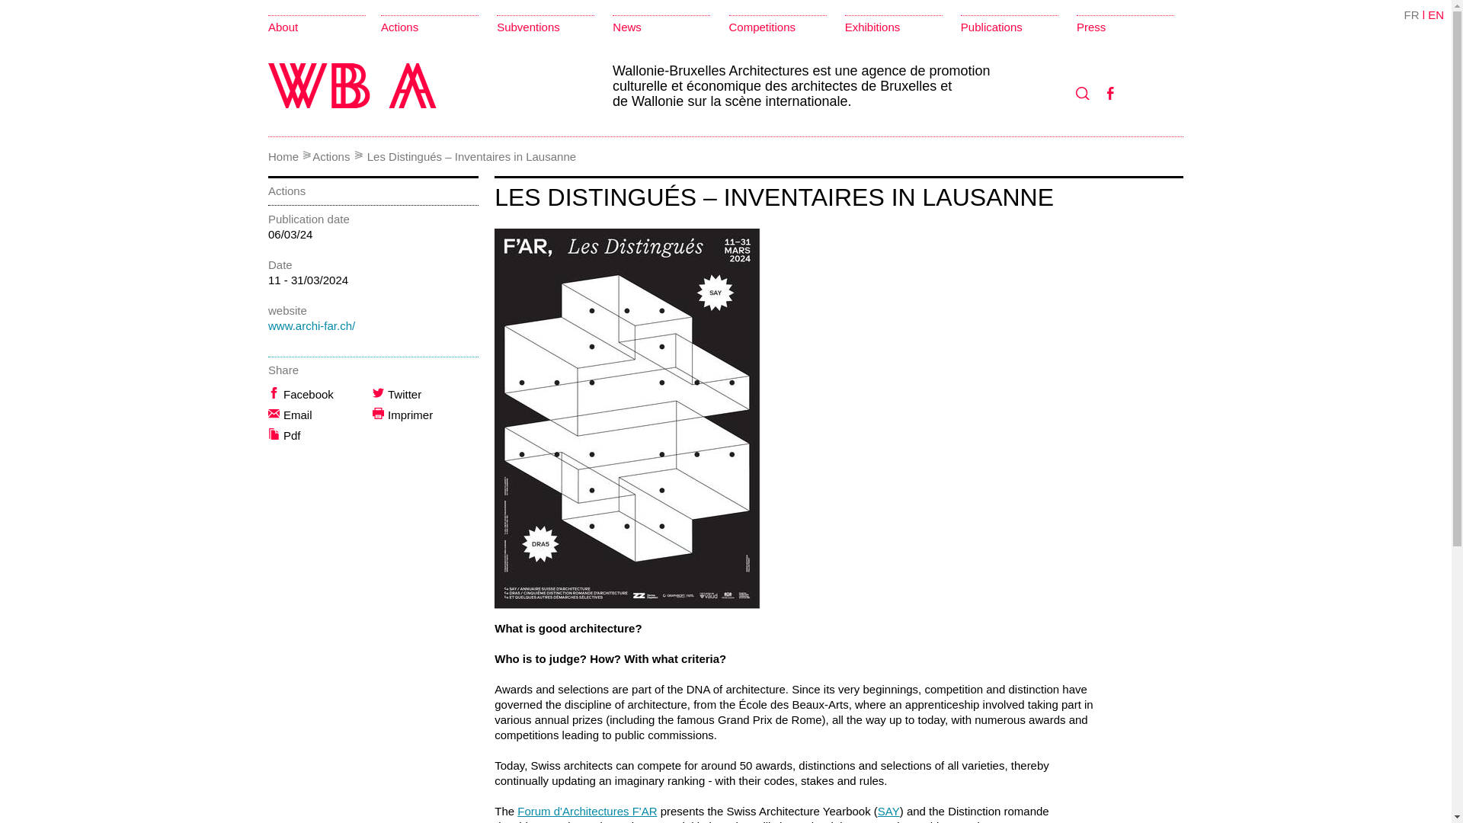 The height and width of the screenshot is (823, 1463). What do you see at coordinates (585, 821) in the screenshot?
I see `DRA5` at bounding box center [585, 821].